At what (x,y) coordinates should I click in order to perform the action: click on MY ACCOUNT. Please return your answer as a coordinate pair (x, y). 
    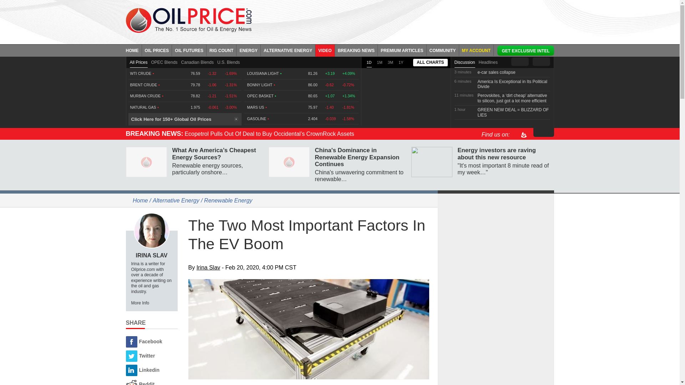
    Looking at the image, I should click on (476, 50).